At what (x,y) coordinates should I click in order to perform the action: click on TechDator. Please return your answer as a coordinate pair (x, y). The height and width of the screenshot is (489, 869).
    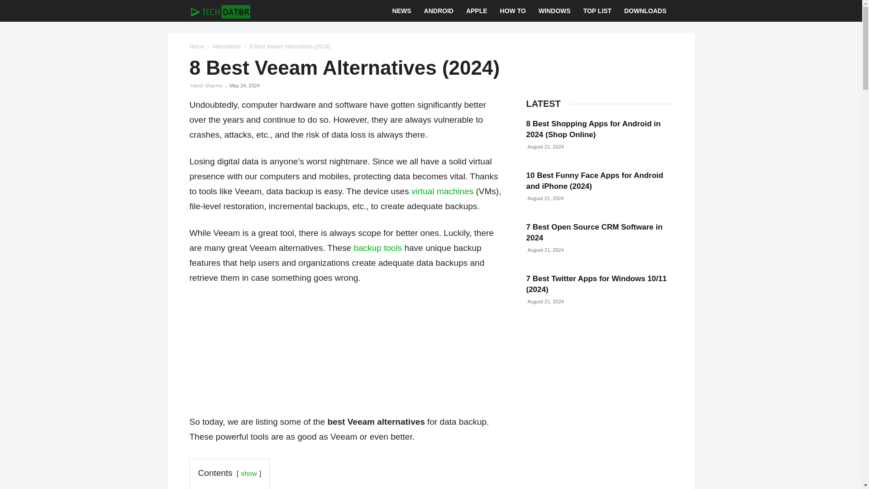
    Looking at the image, I should click on (220, 11).